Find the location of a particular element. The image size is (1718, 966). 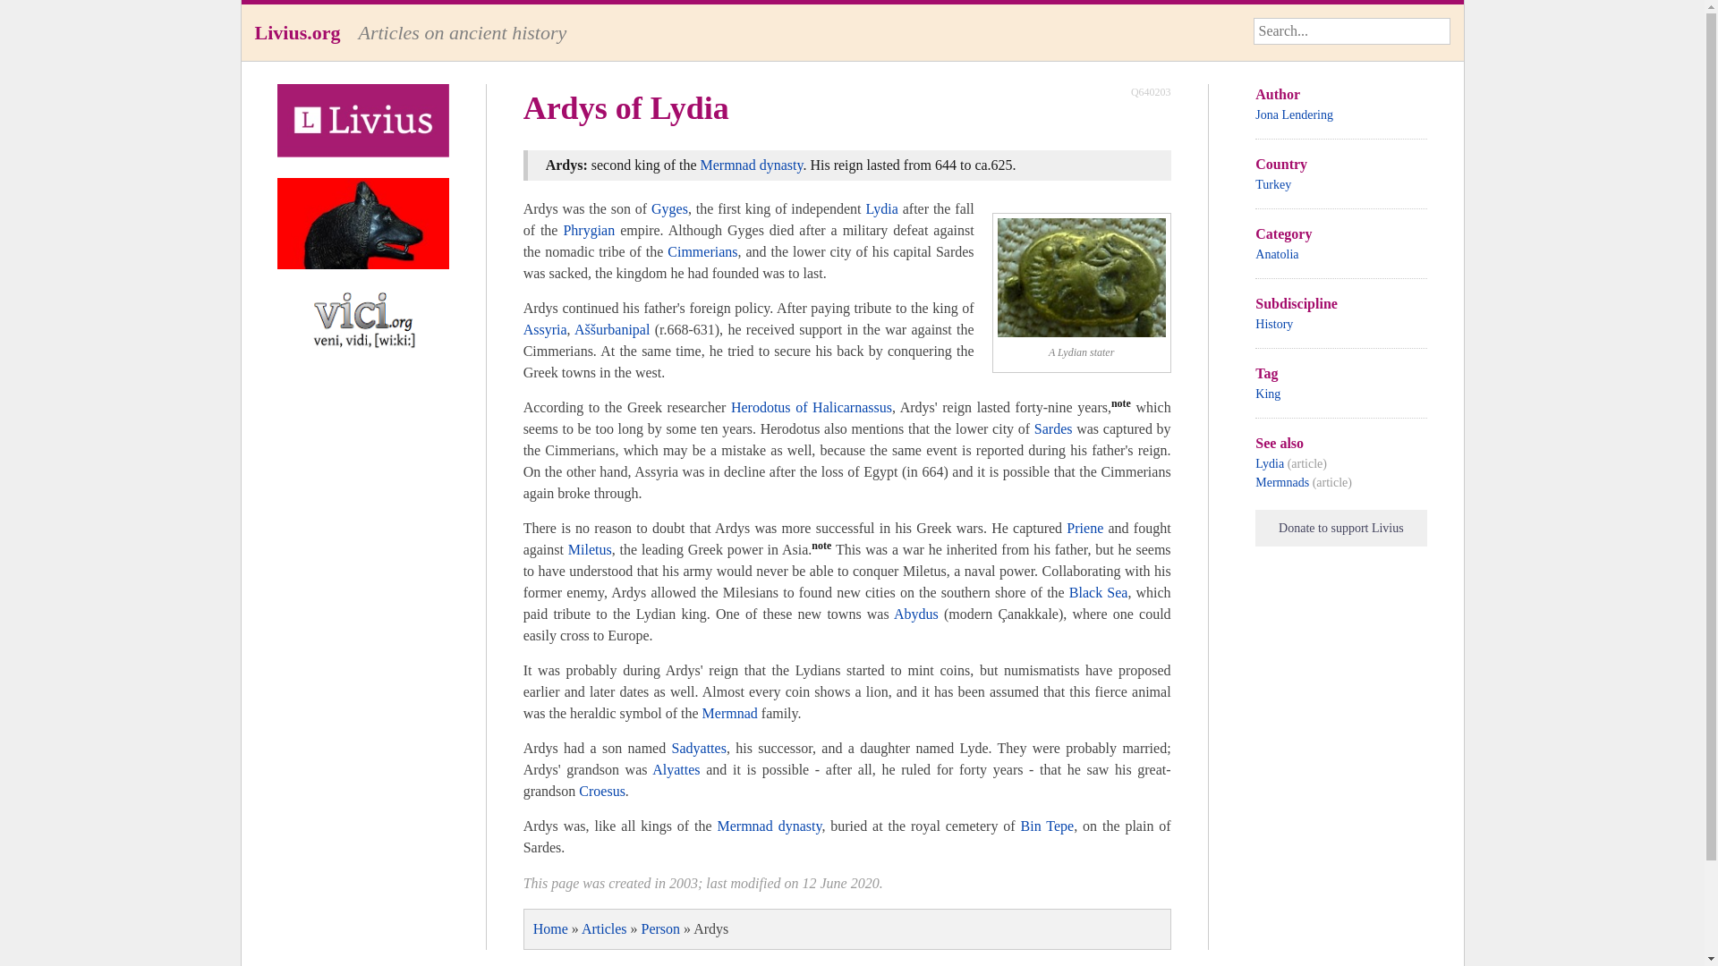

Click to toggle note is located at coordinates (821, 549).